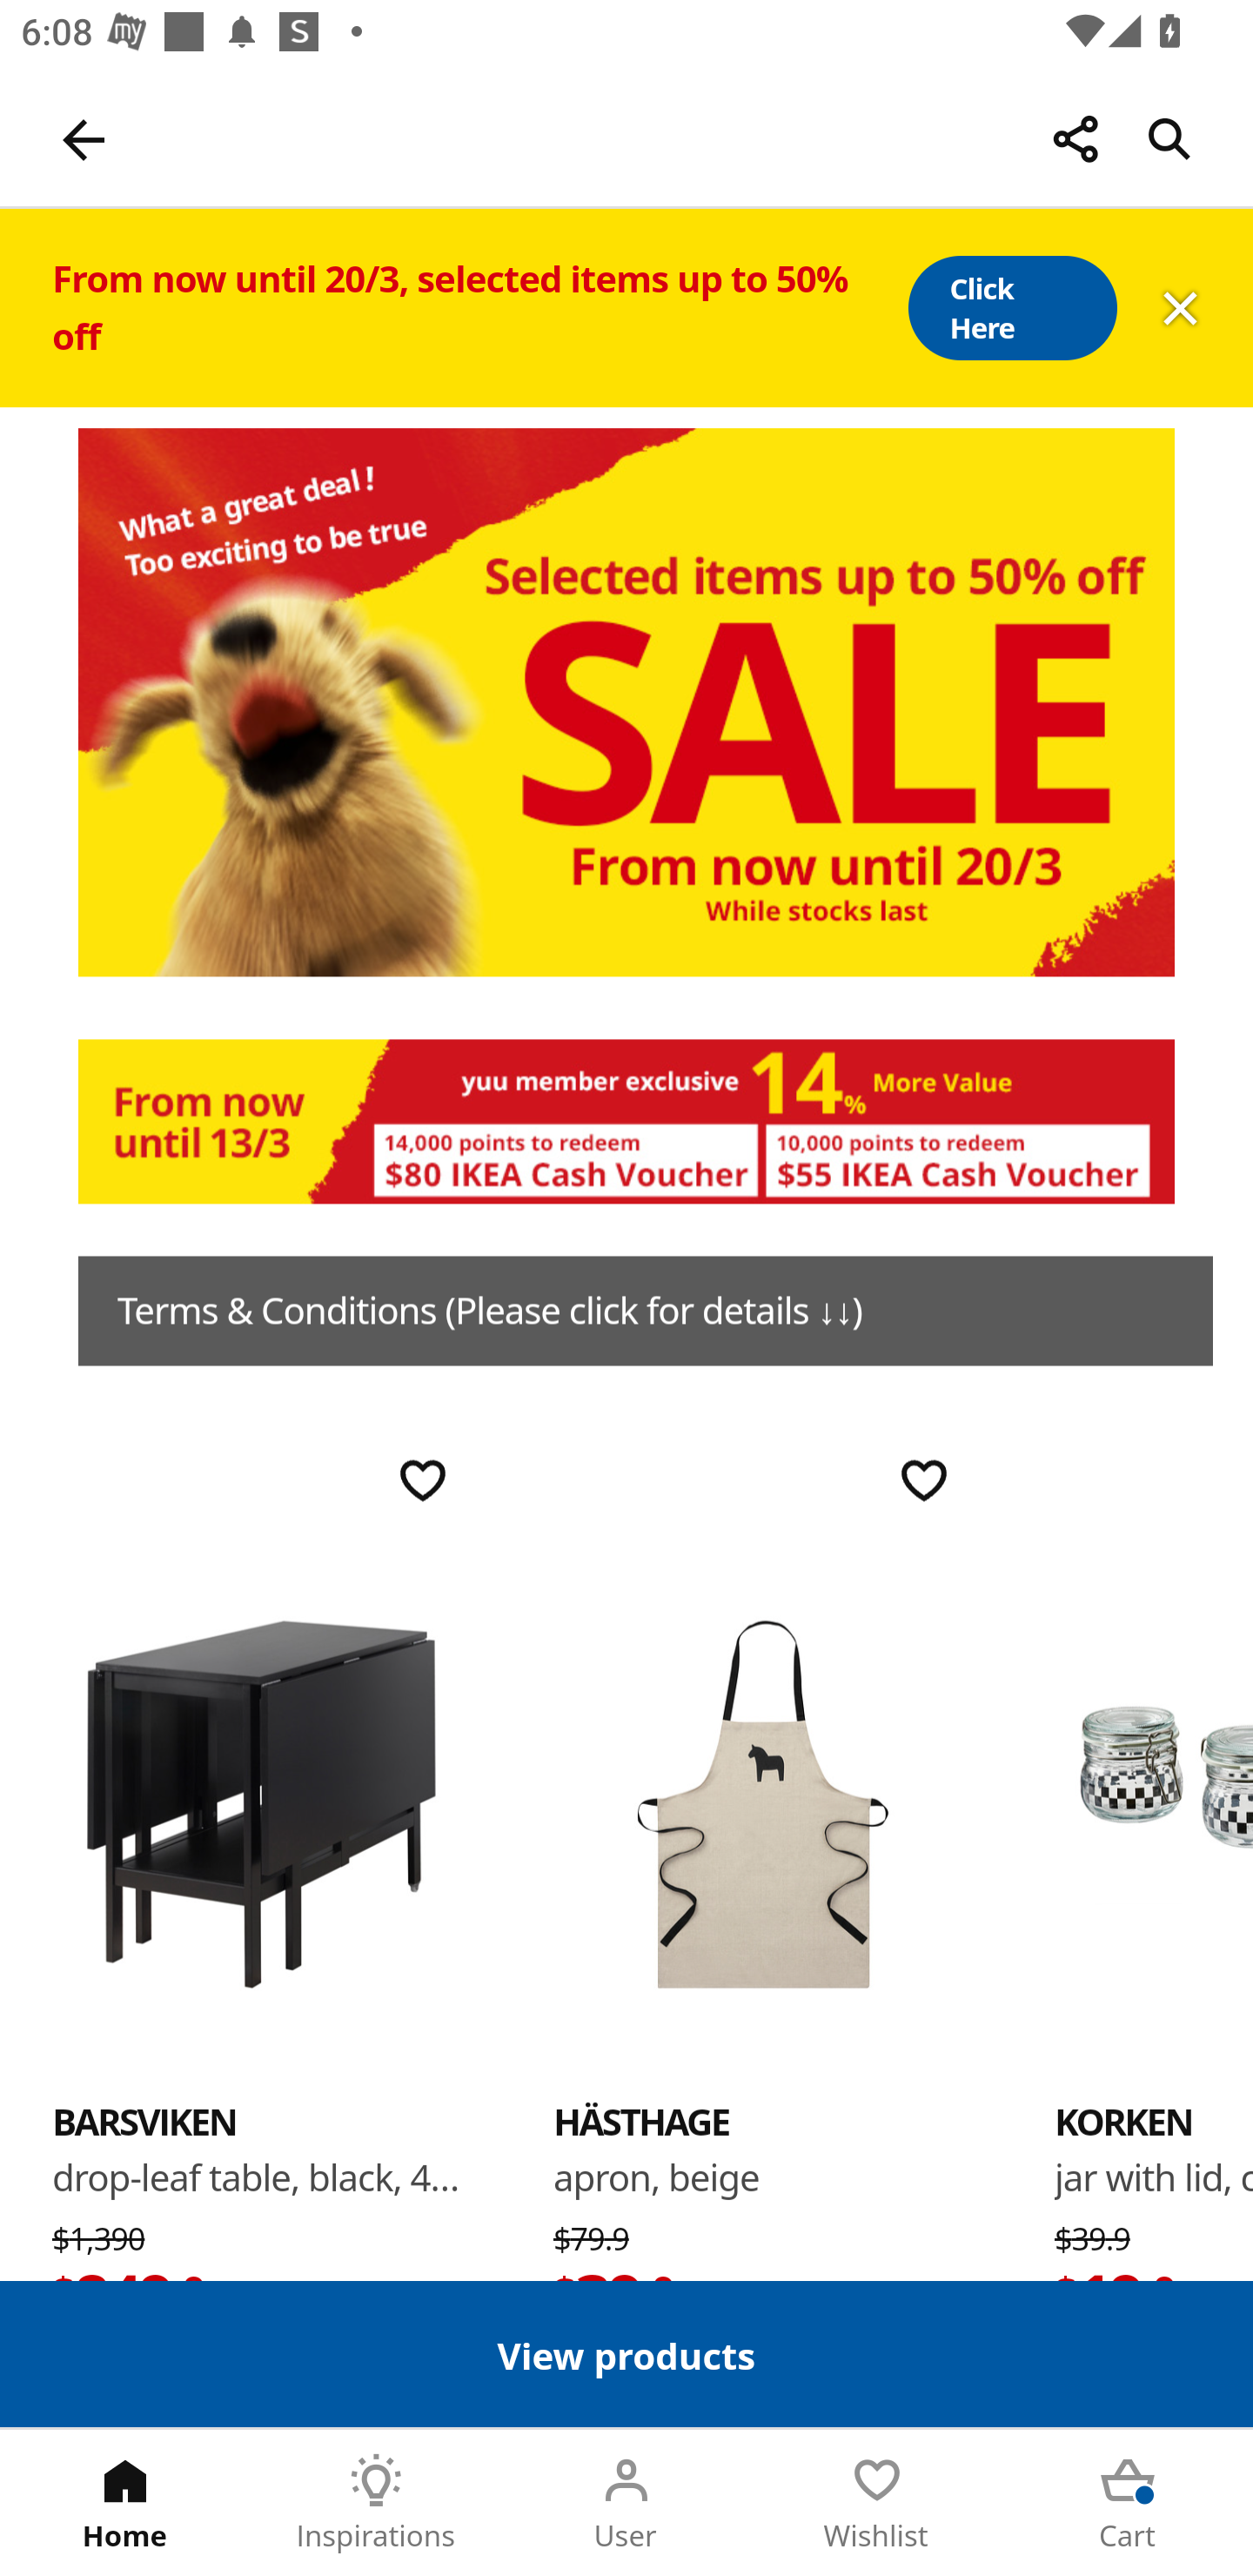 The width and height of the screenshot is (1253, 2576). Describe the element at coordinates (646, 1311) in the screenshot. I see `Terms & Conditions (Please click for details ↓↓)` at that location.